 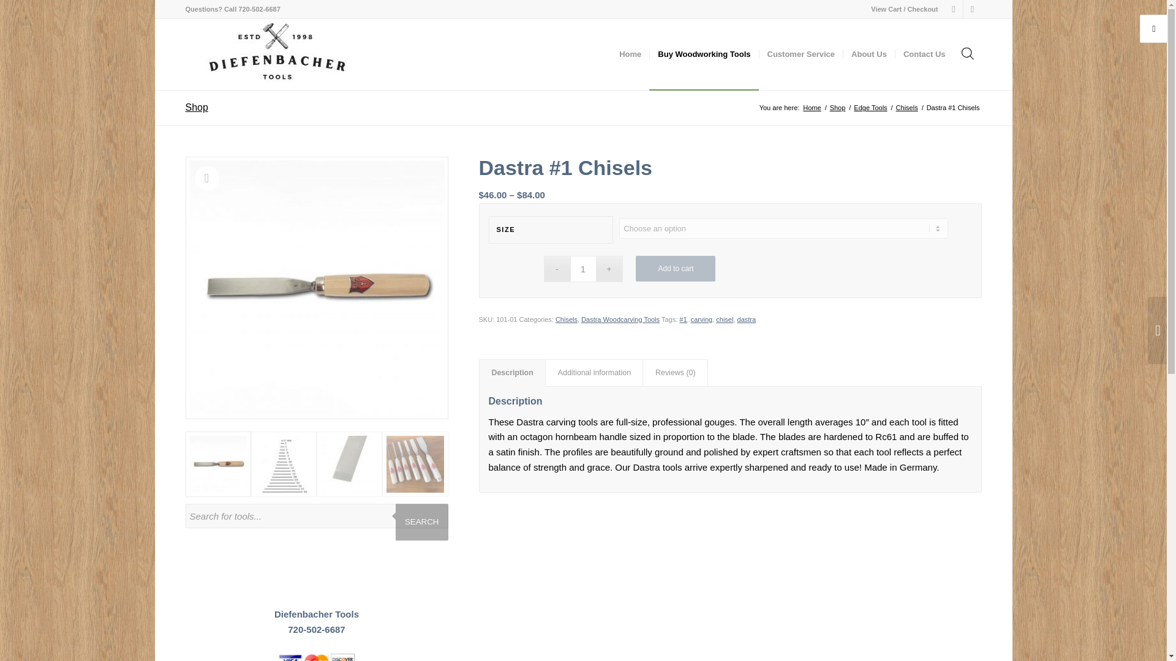 I want to click on Description, so click(x=512, y=373).